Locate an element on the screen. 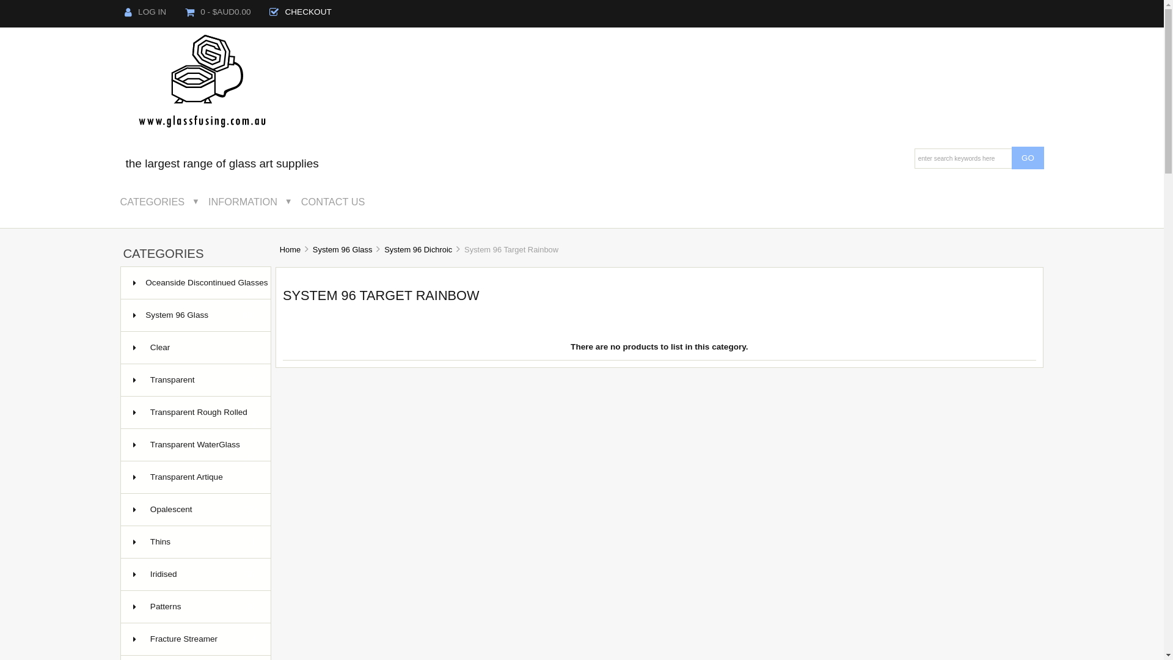  Login is located at coordinates (128, 12).